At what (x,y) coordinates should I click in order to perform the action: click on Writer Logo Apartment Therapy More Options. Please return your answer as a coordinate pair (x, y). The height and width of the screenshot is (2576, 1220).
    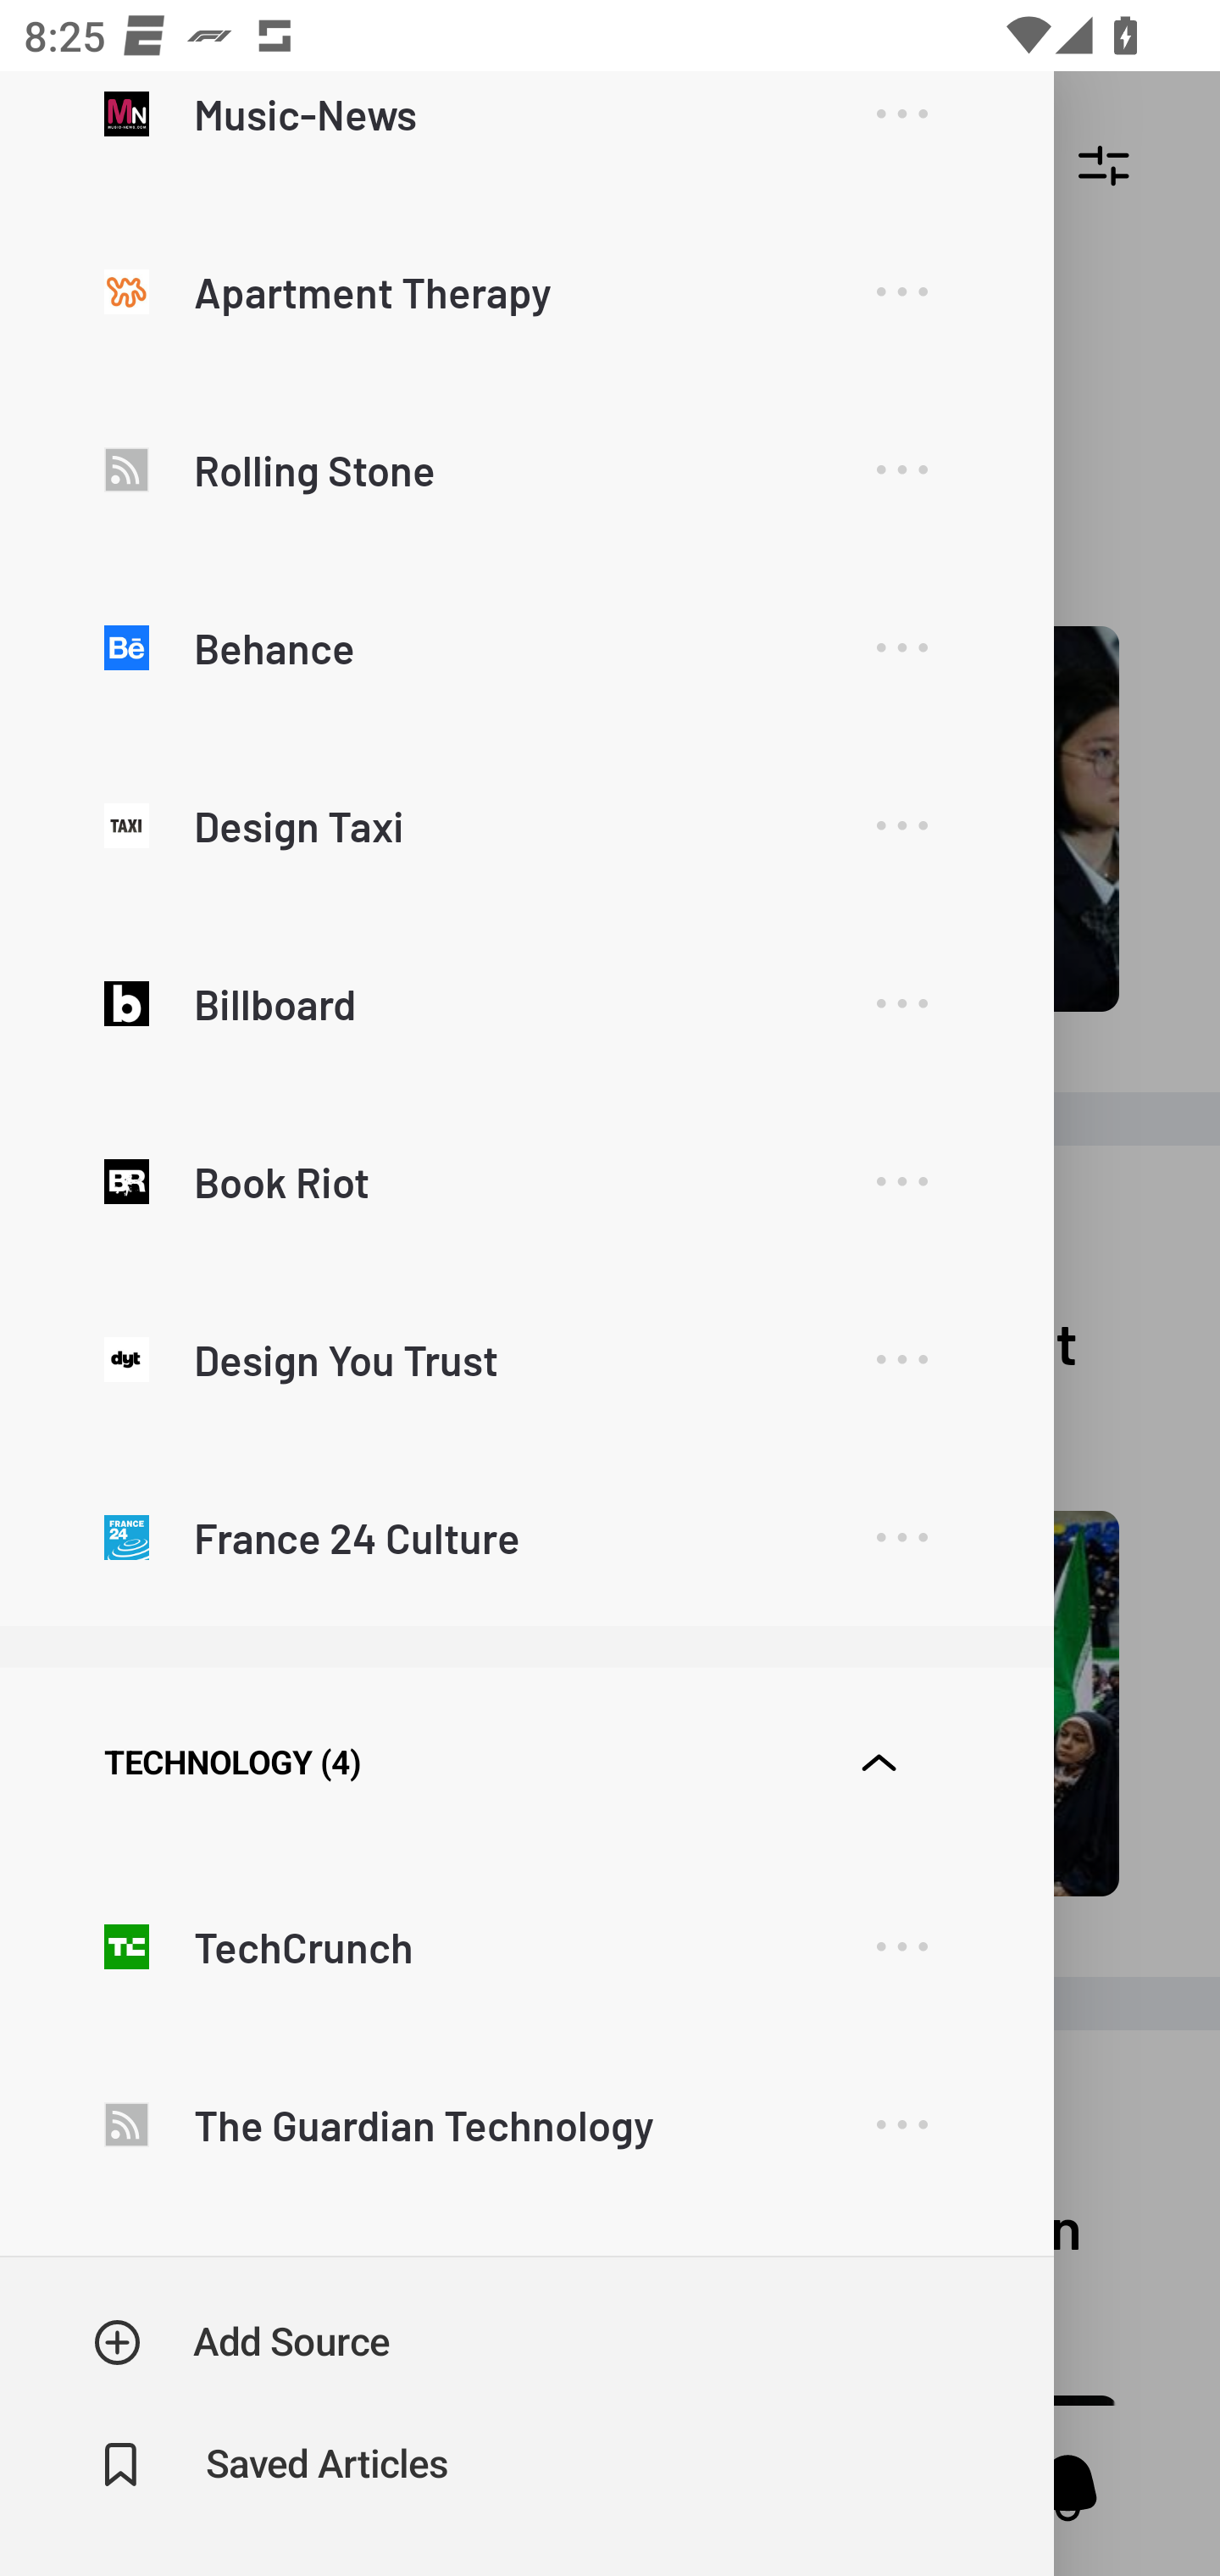
    Looking at the image, I should click on (526, 291).